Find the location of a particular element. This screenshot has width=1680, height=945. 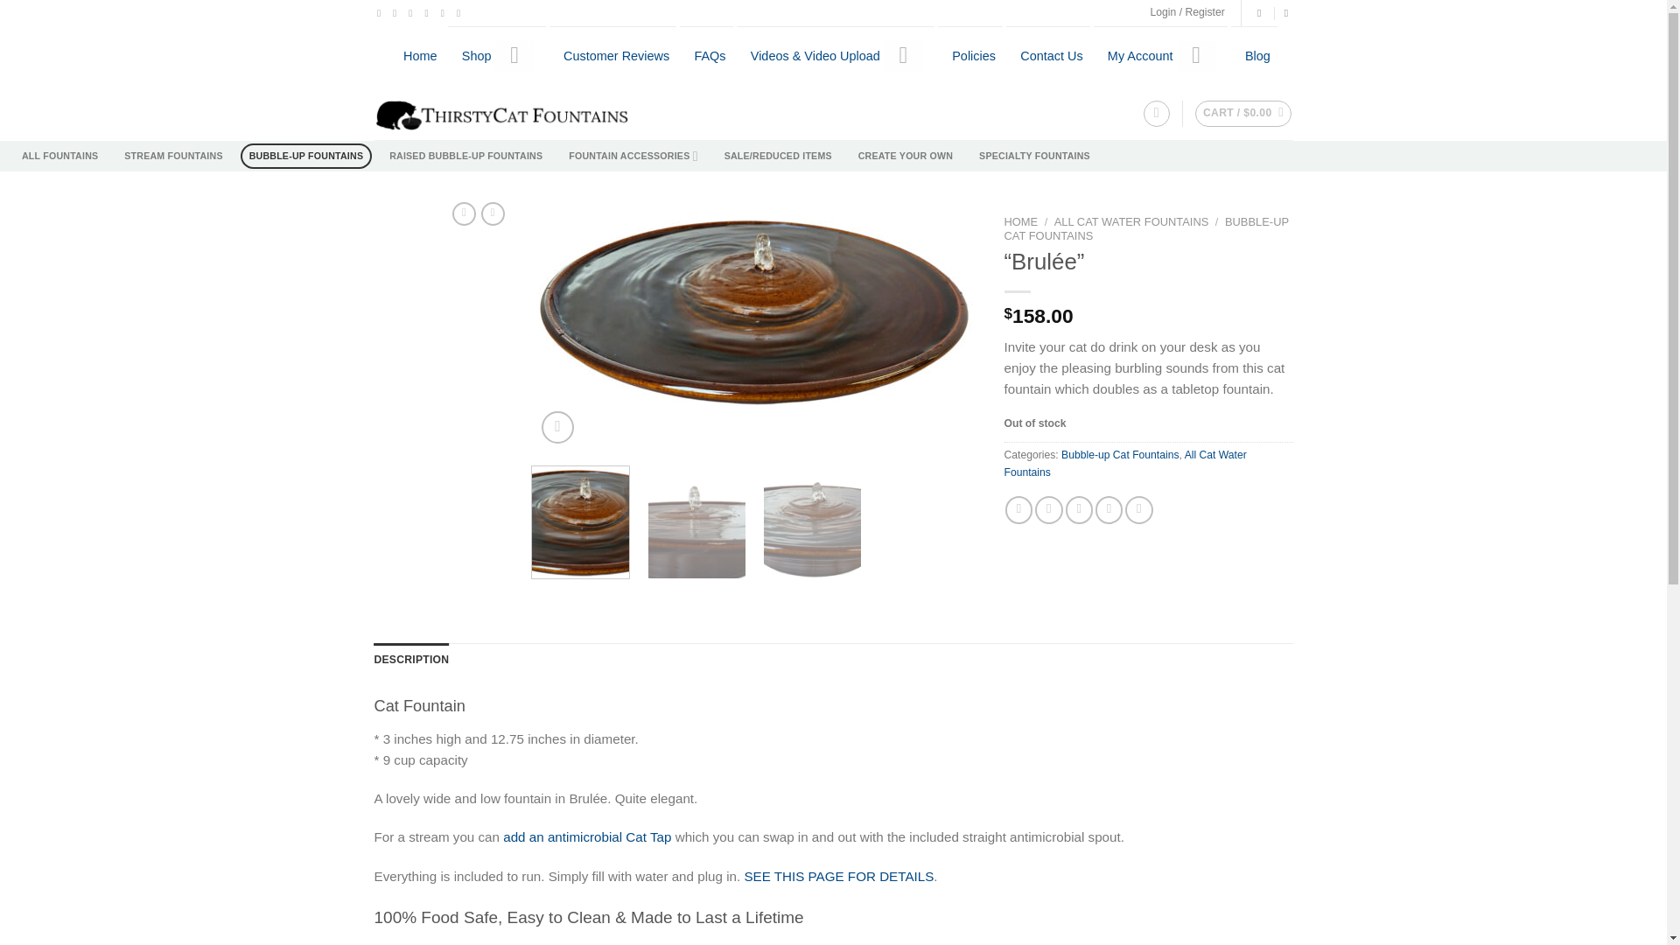

Zoom is located at coordinates (557, 427).